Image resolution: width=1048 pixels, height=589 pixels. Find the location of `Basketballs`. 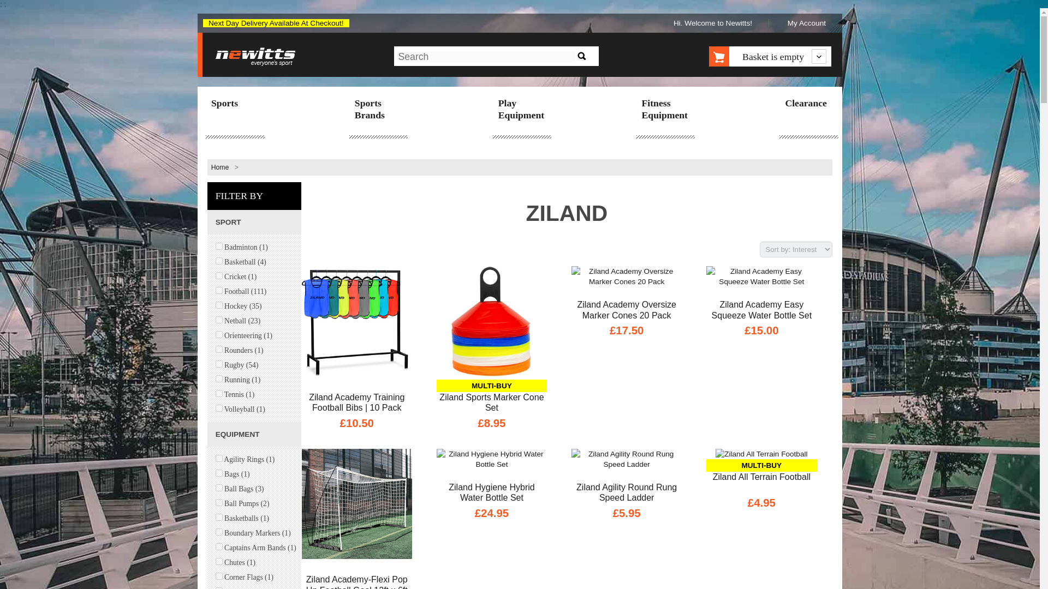

Basketballs is located at coordinates (219, 517).